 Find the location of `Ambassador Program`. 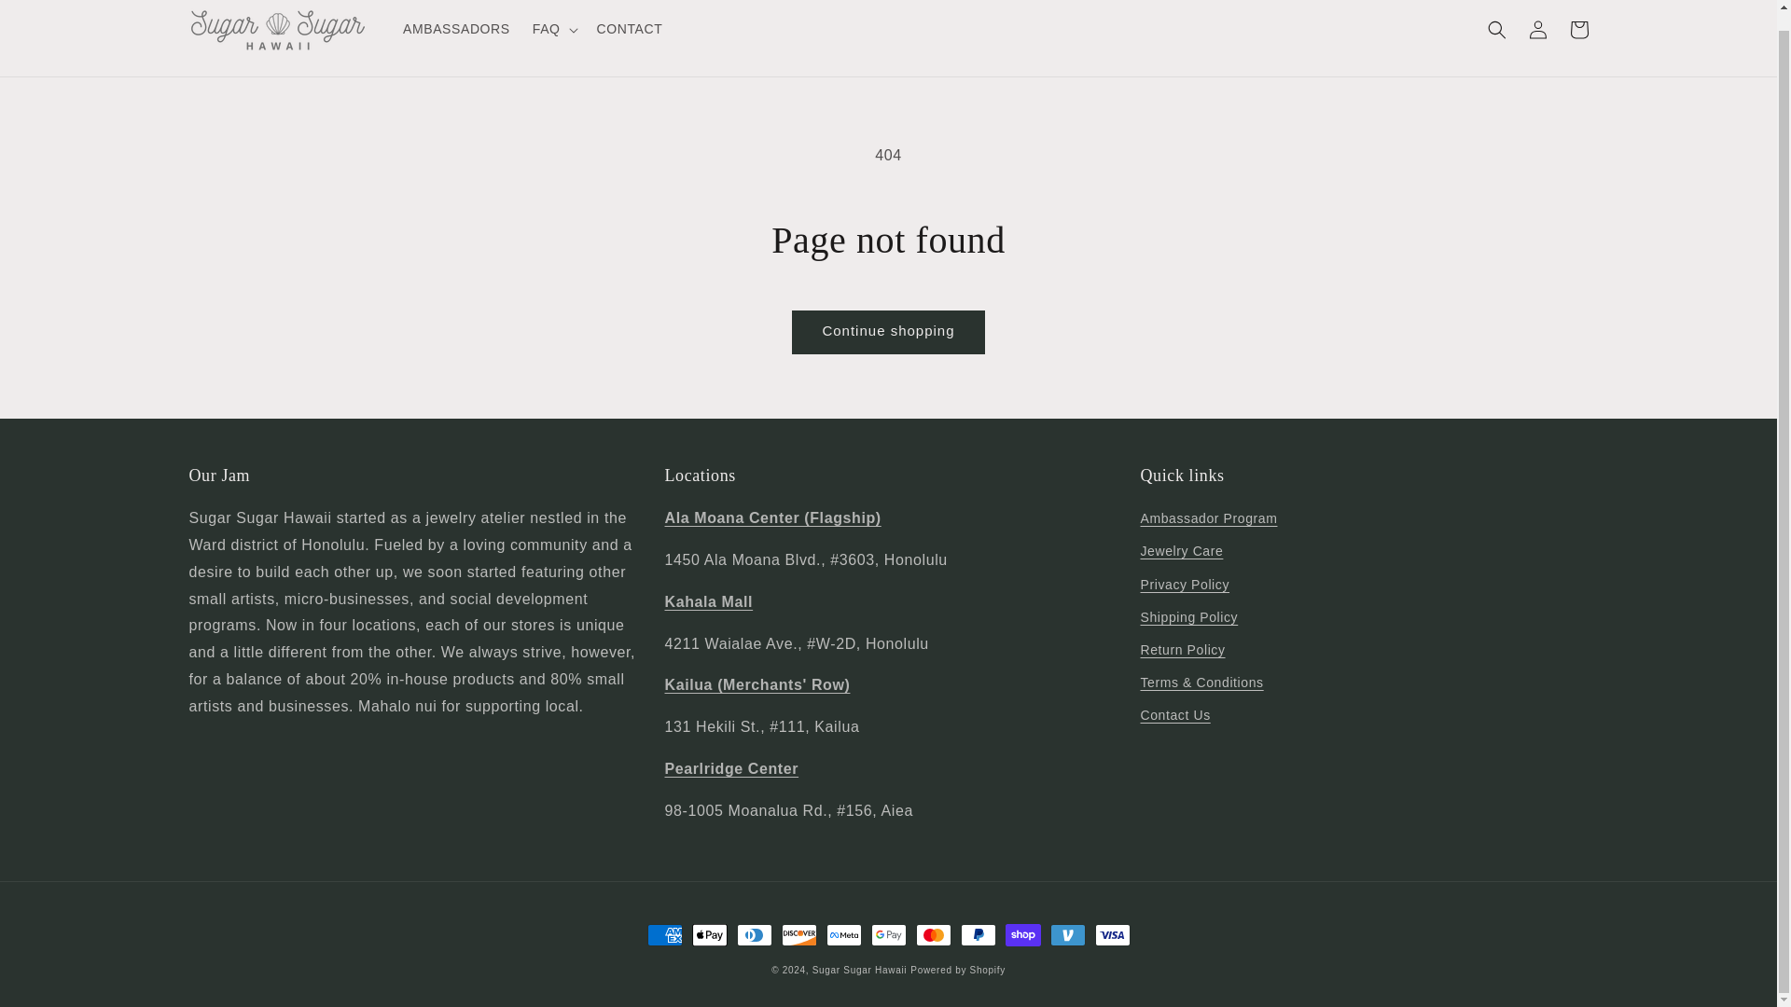

Ambassador Program is located at coordinates (1207, 520).